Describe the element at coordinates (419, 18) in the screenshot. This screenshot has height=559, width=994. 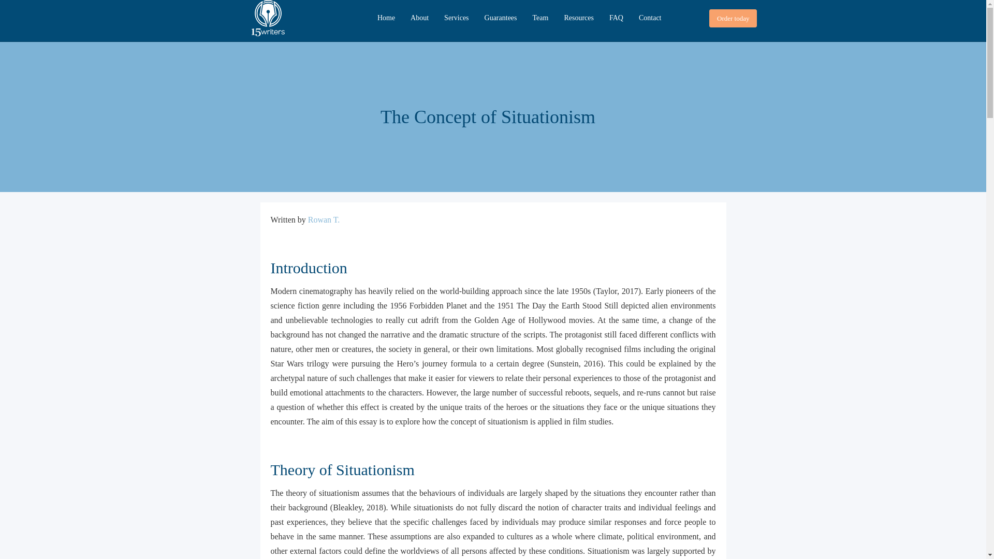
I see `About` at that location.